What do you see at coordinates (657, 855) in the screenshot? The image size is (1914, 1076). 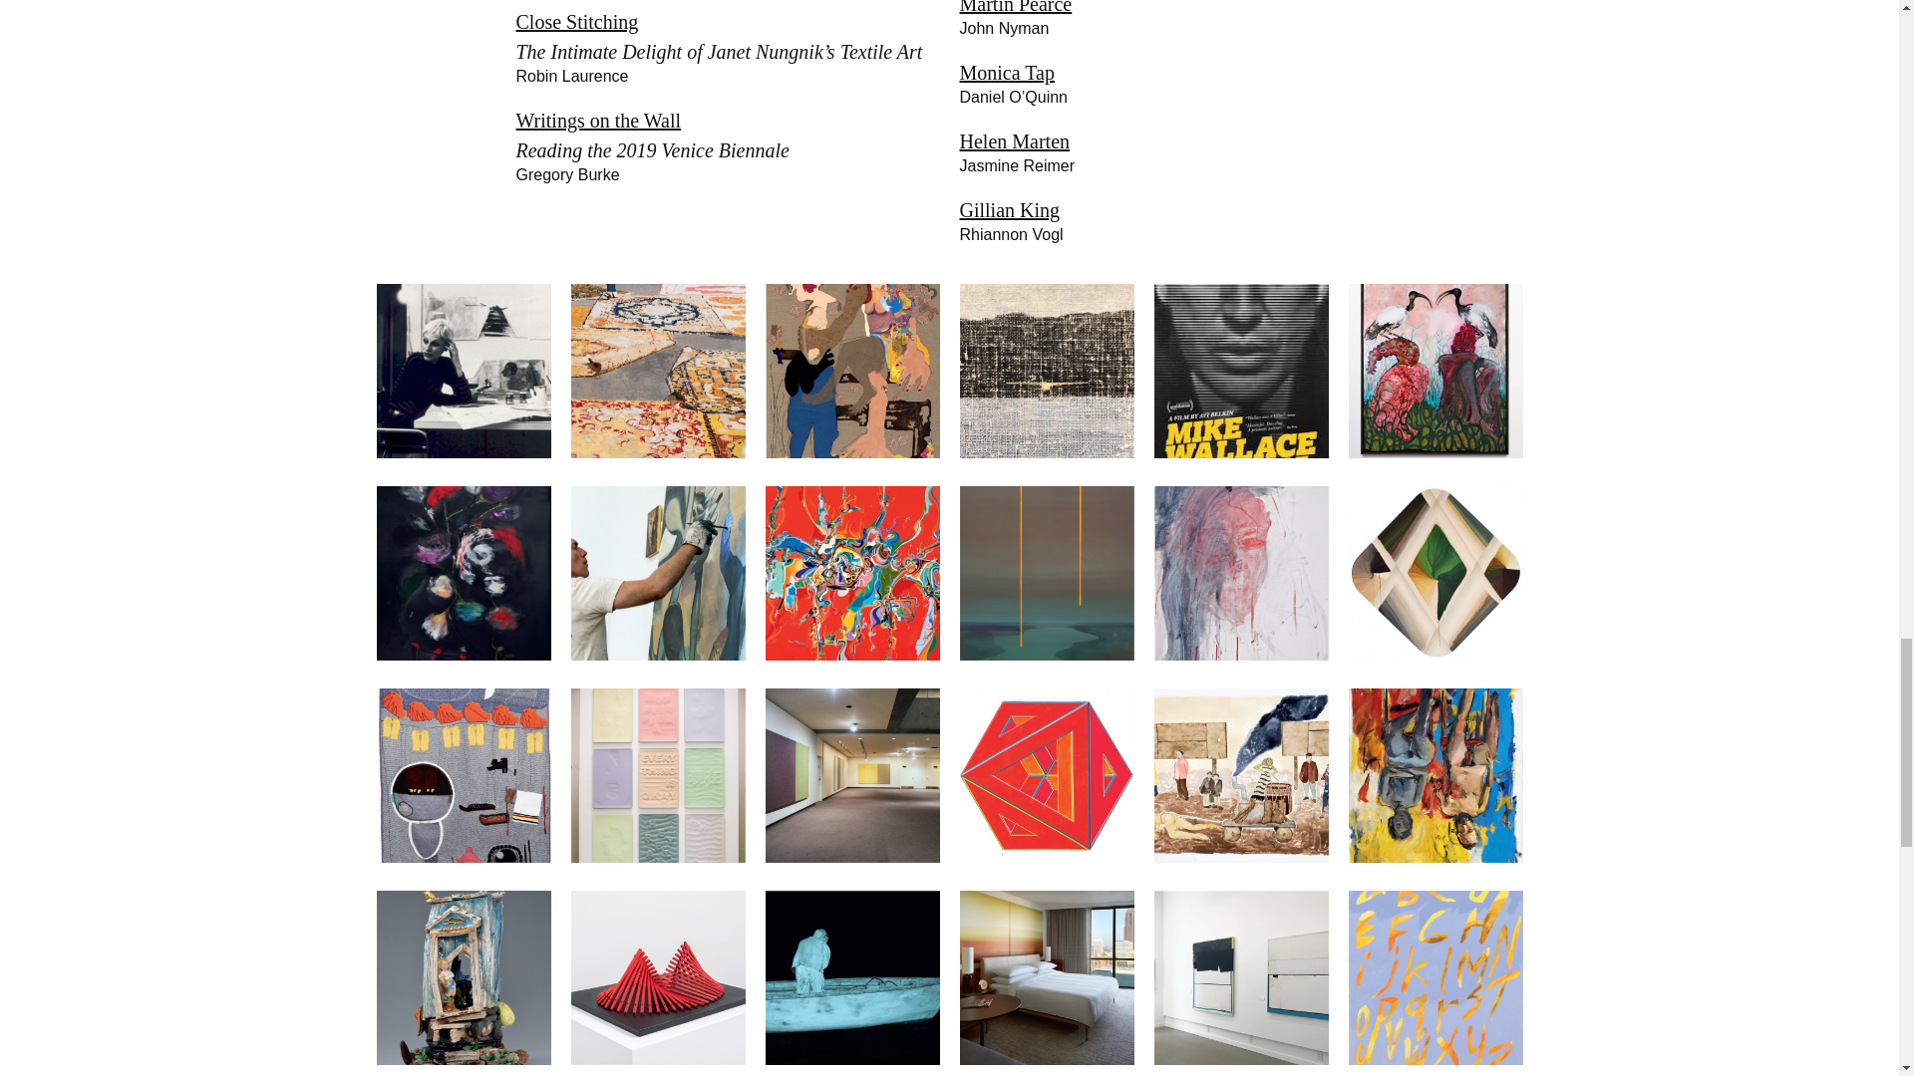 I see `Writings on the Wall` at bounding box center [657, 855].